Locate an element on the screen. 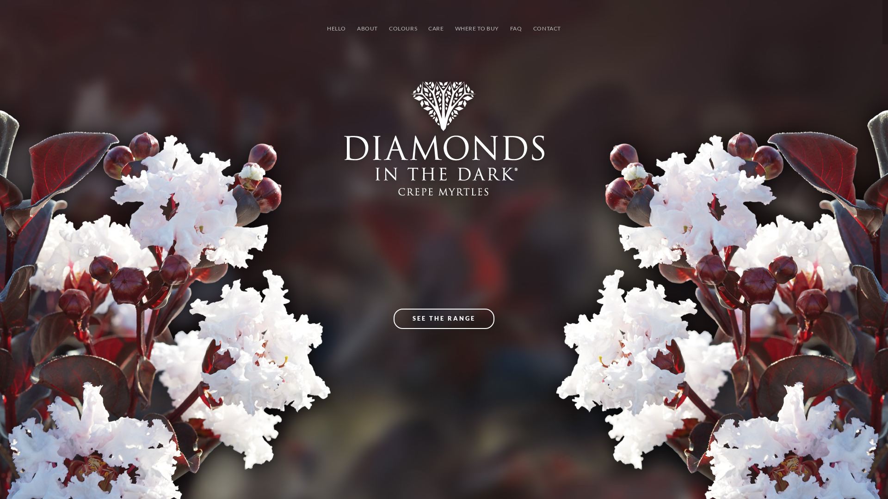  FAQ is located at coordinates (516, 29).